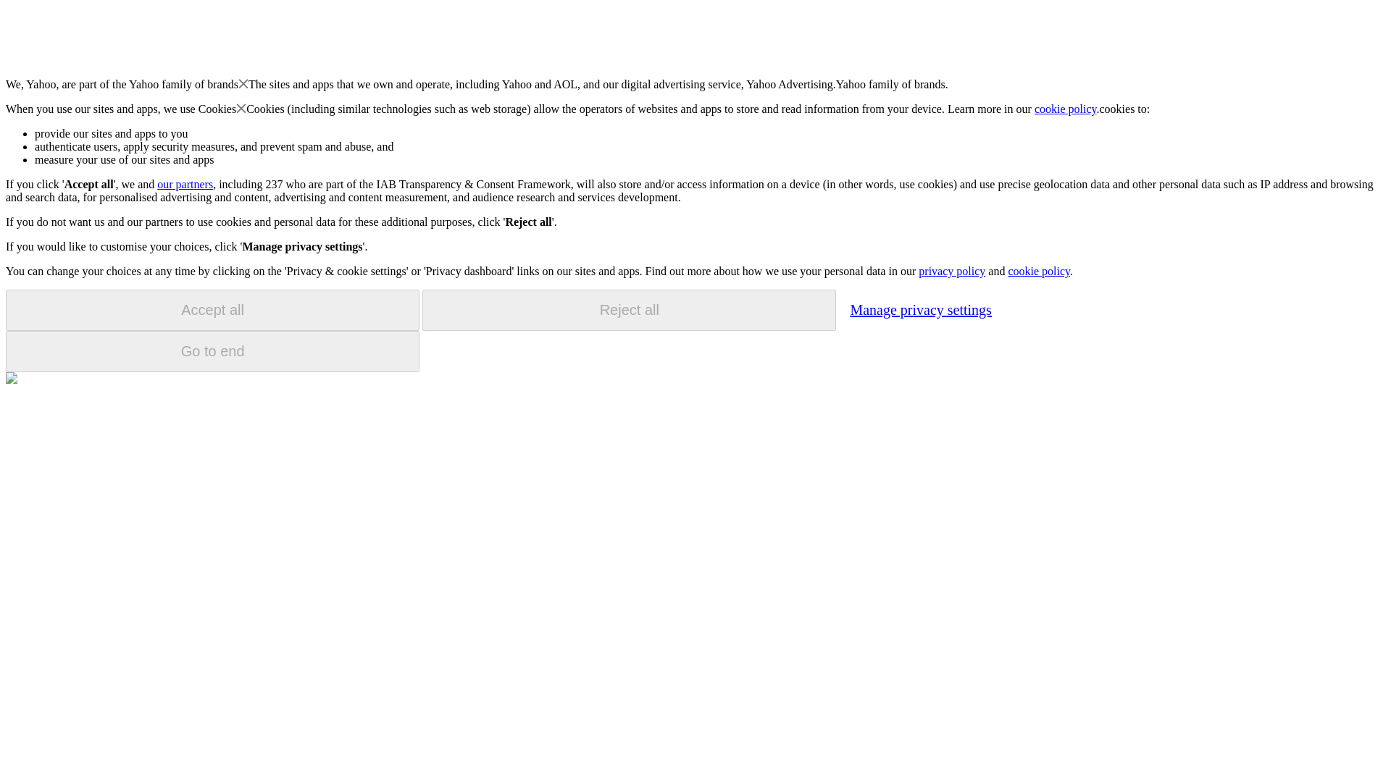  Describe the element at coordinates (212, 310) in the screenshot. I see `Accept all` at that location.